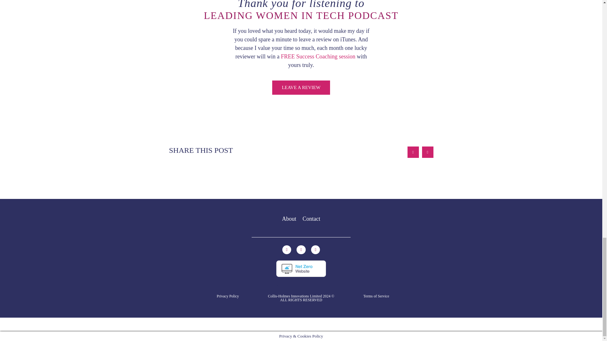 This screenshot has height=341, width=607. Describe the element at coordinates (311, 218) in the screenshot. I see `Contact` at that location.